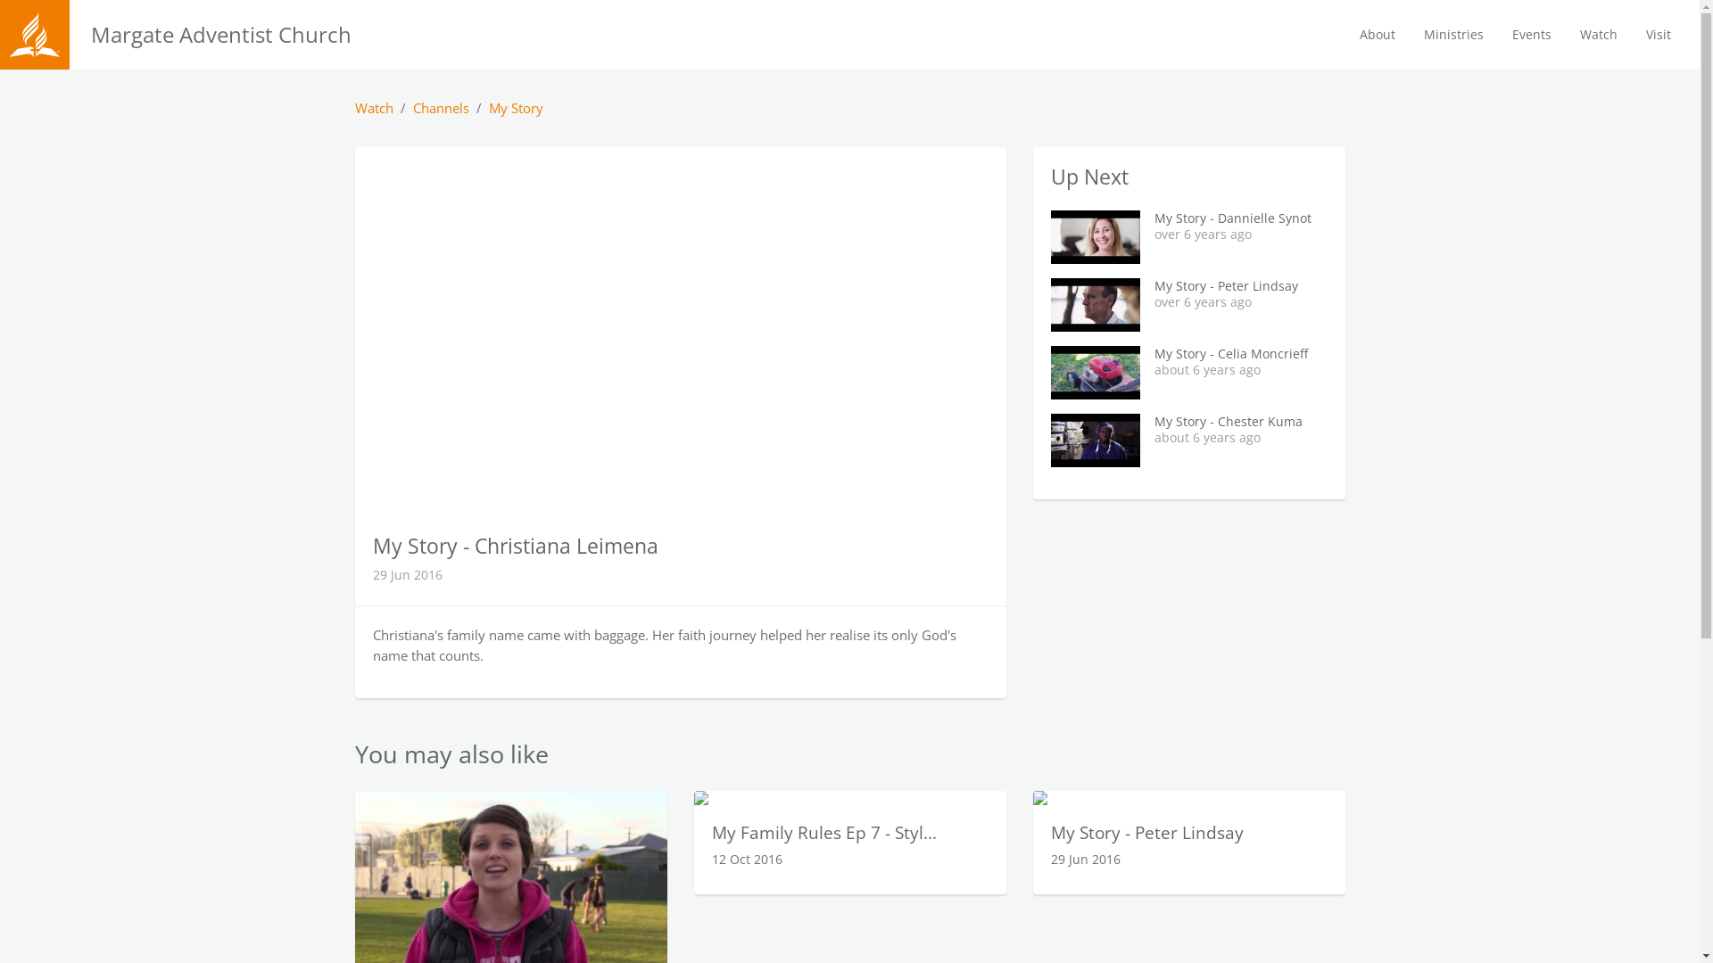 The width and height of the screenshot is (1713, 963). I want to click on My Story - Peter Lindsay
over 6 years ago, so click(1189, 305).